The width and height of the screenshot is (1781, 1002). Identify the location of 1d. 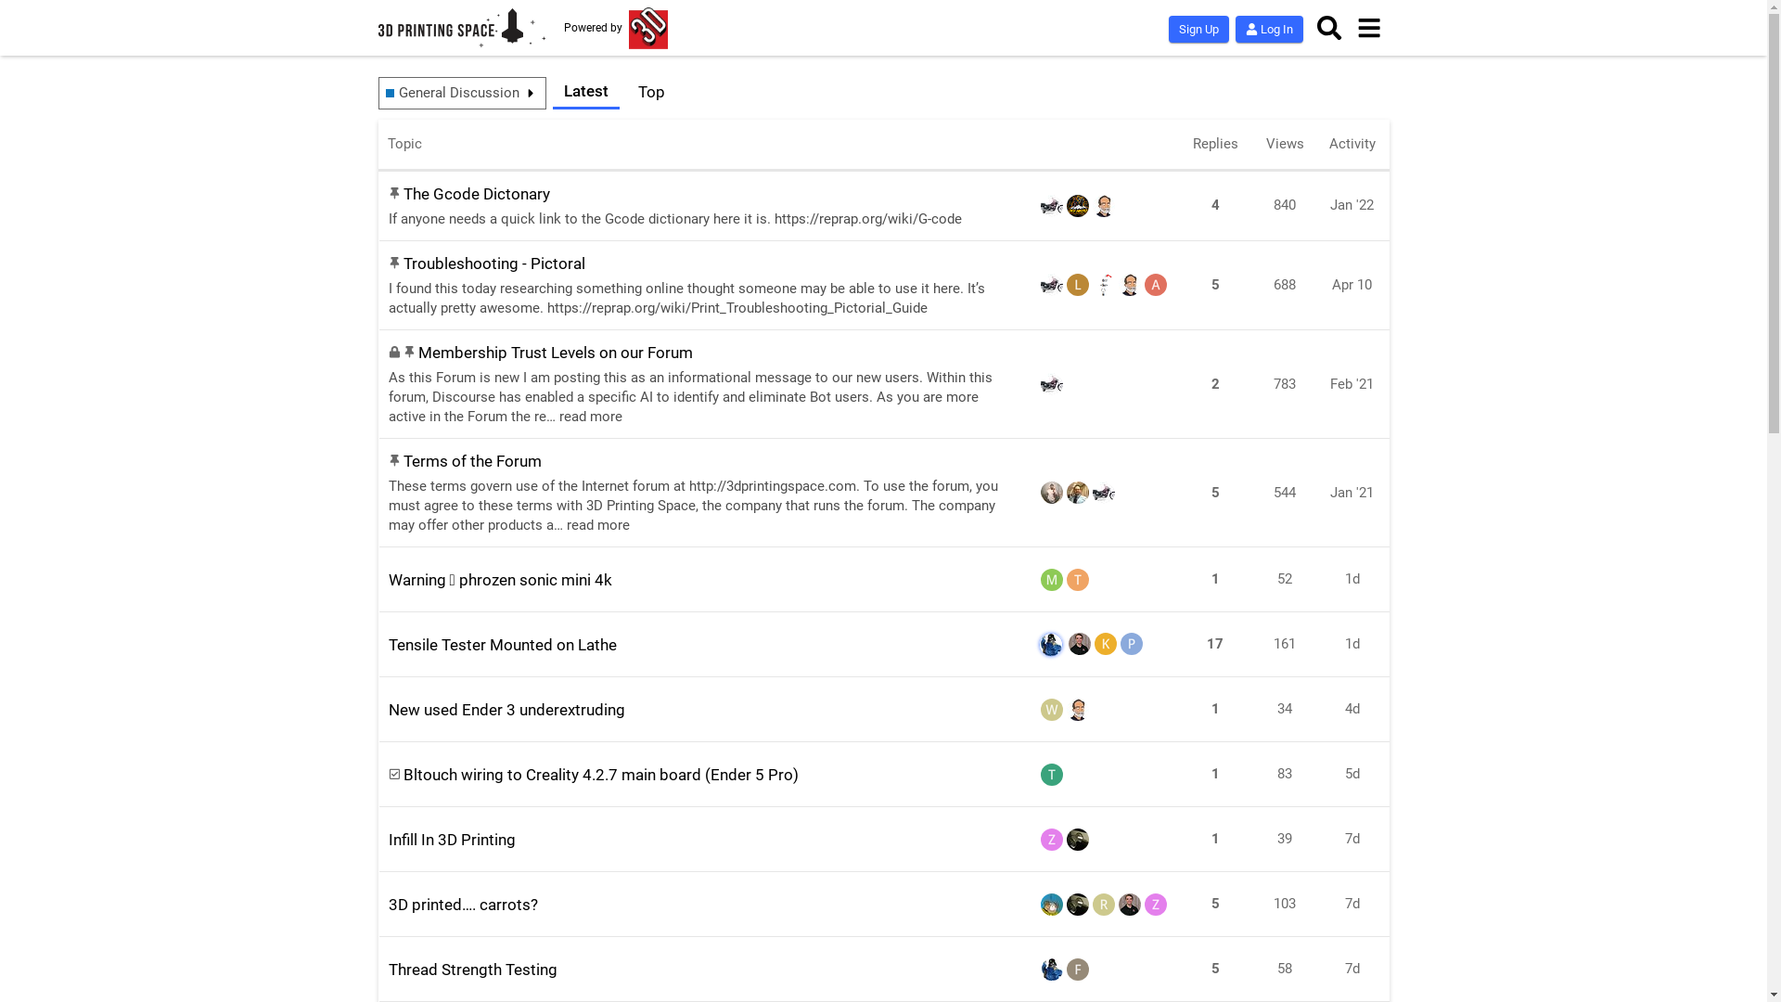
(1352, 579).